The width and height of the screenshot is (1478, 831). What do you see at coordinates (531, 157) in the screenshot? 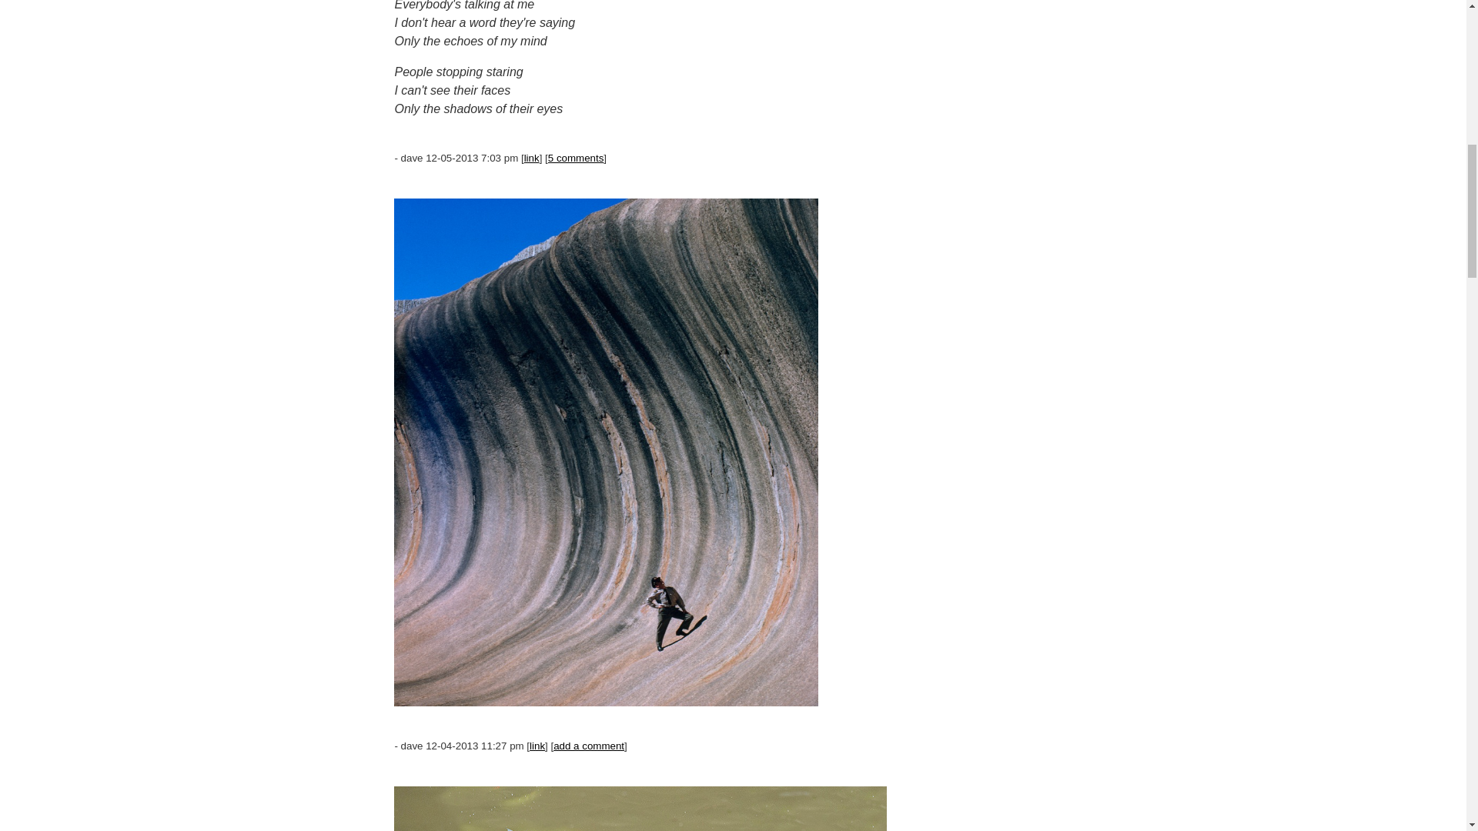
I see `link` at bounding box center [531, 157].